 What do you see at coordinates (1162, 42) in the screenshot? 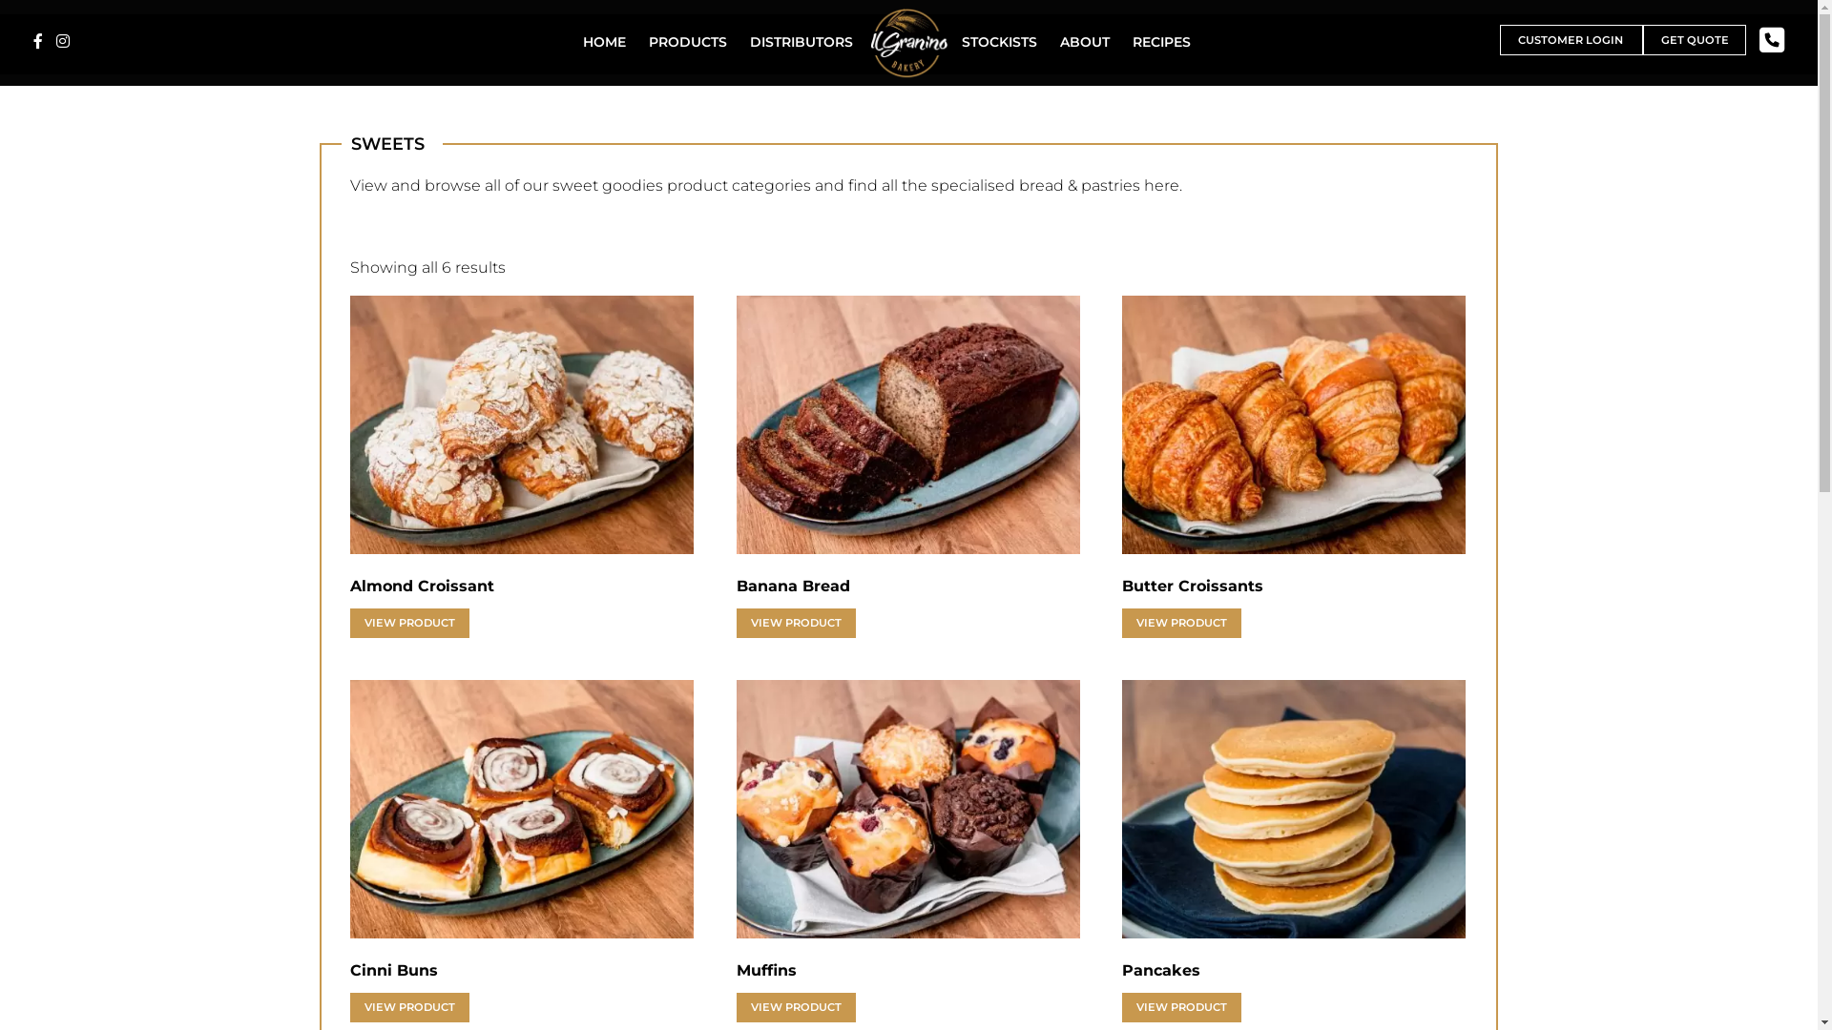
I see `RECIPES` at bounding box center [1162, 42].